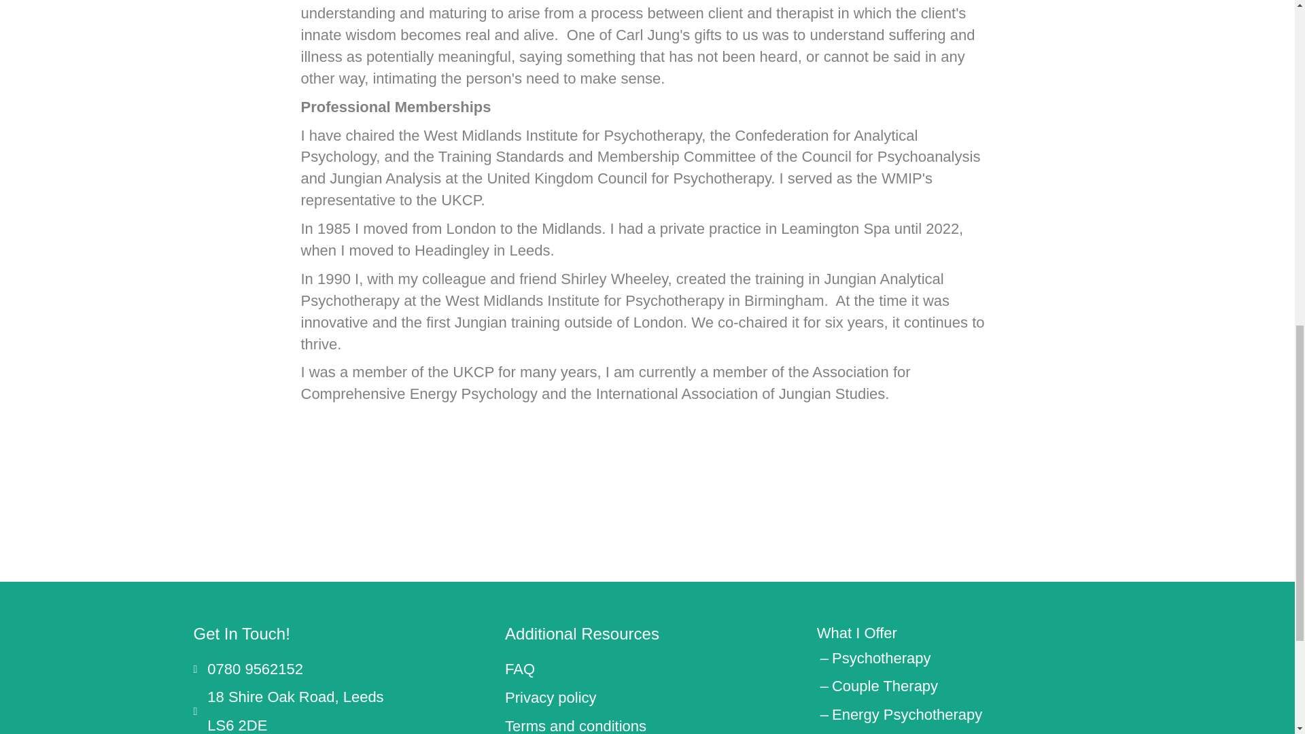  What do you see at coordinates (551, 697) in the screenshot?
I see `Privacy policy` at bounding box center [551, 697].